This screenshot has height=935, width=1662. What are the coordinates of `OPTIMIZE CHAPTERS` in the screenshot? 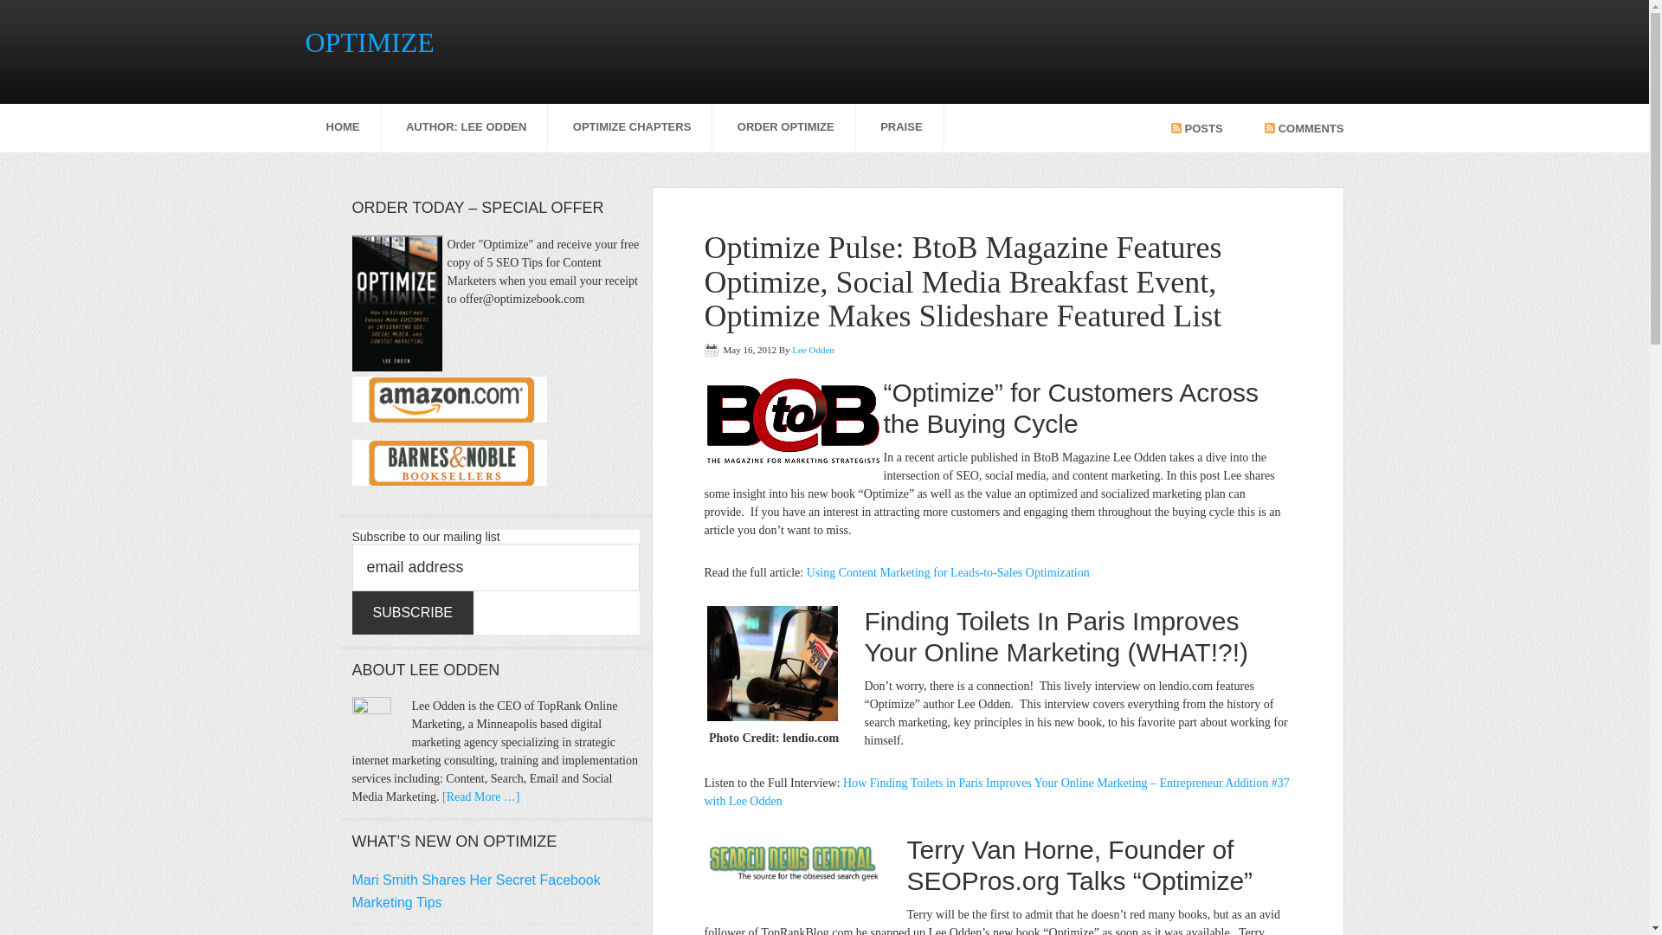 It's located at (632, 126).